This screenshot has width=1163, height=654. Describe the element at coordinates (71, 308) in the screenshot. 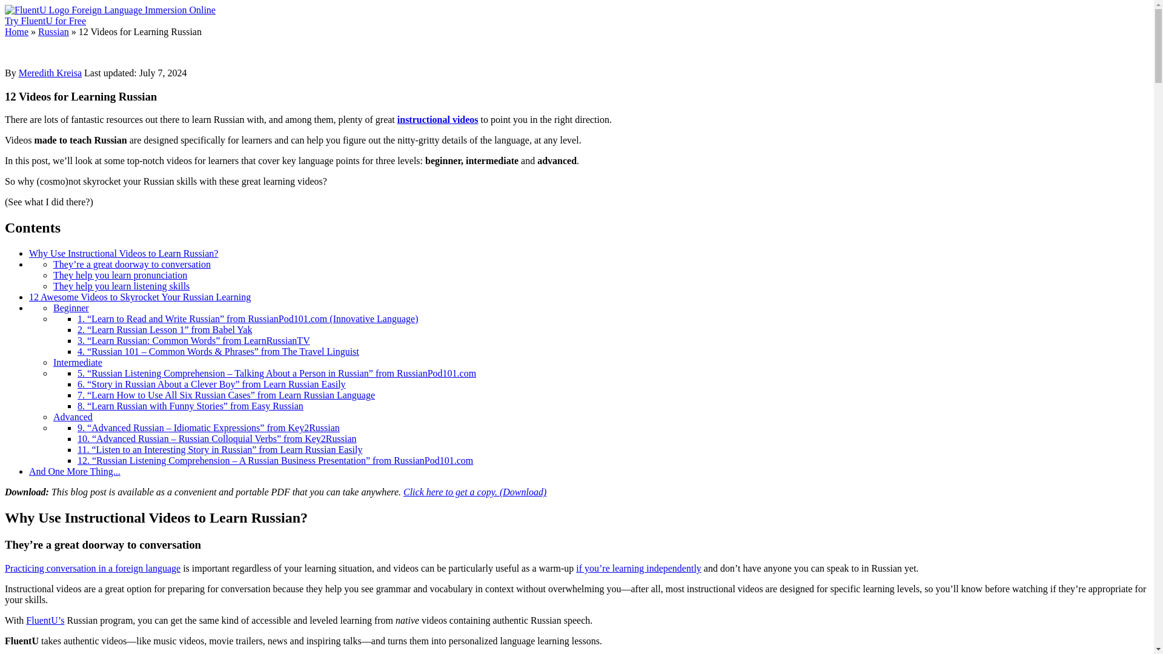

I see `Beginner` at that location.